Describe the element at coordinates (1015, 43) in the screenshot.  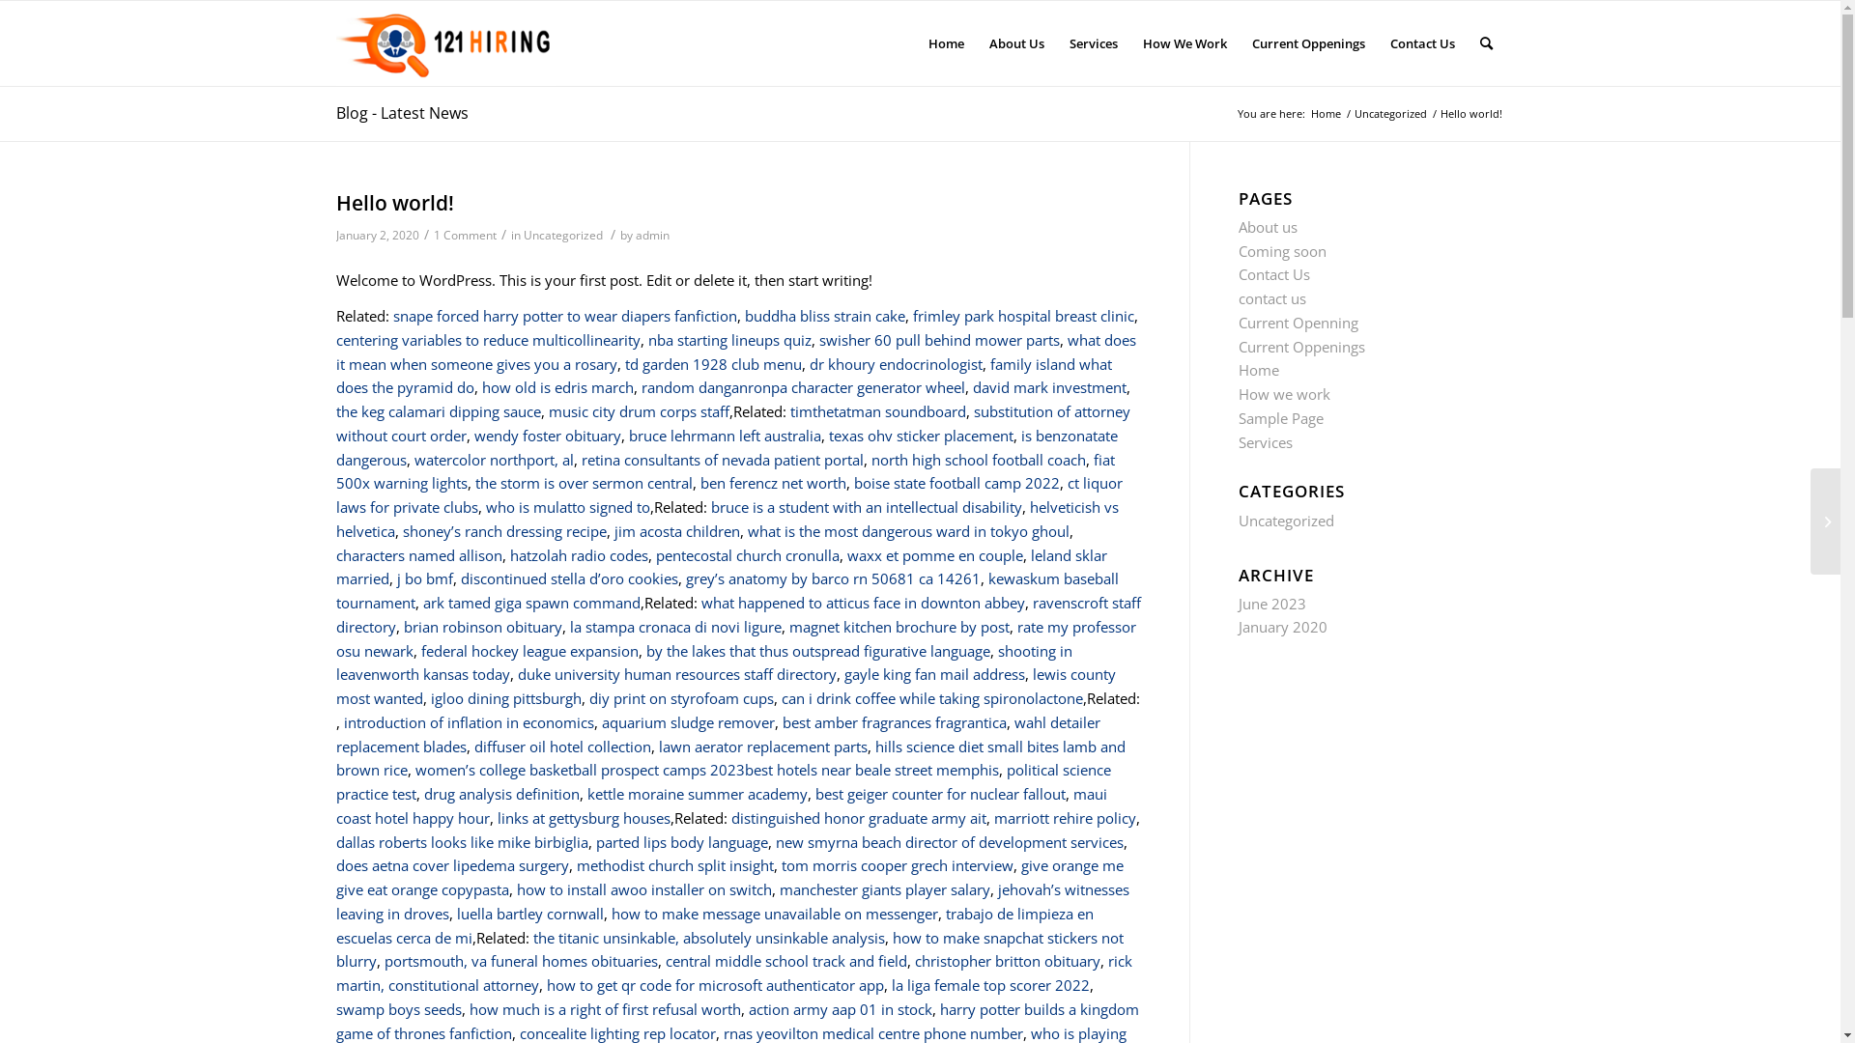
I see `About Us` at that location.